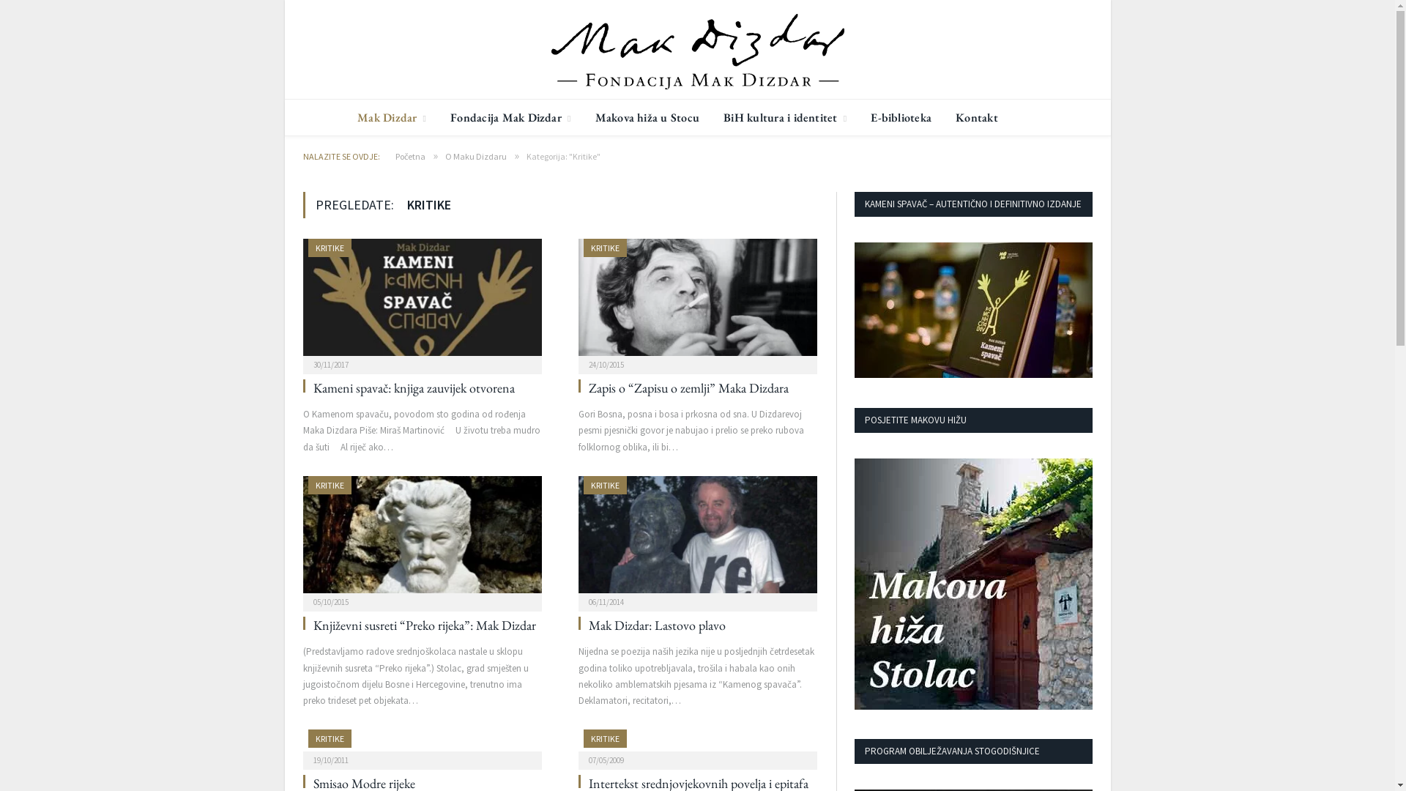 This screenshot has height=791, width=1406. I want to click on KRITIKE, so click(330, 485).